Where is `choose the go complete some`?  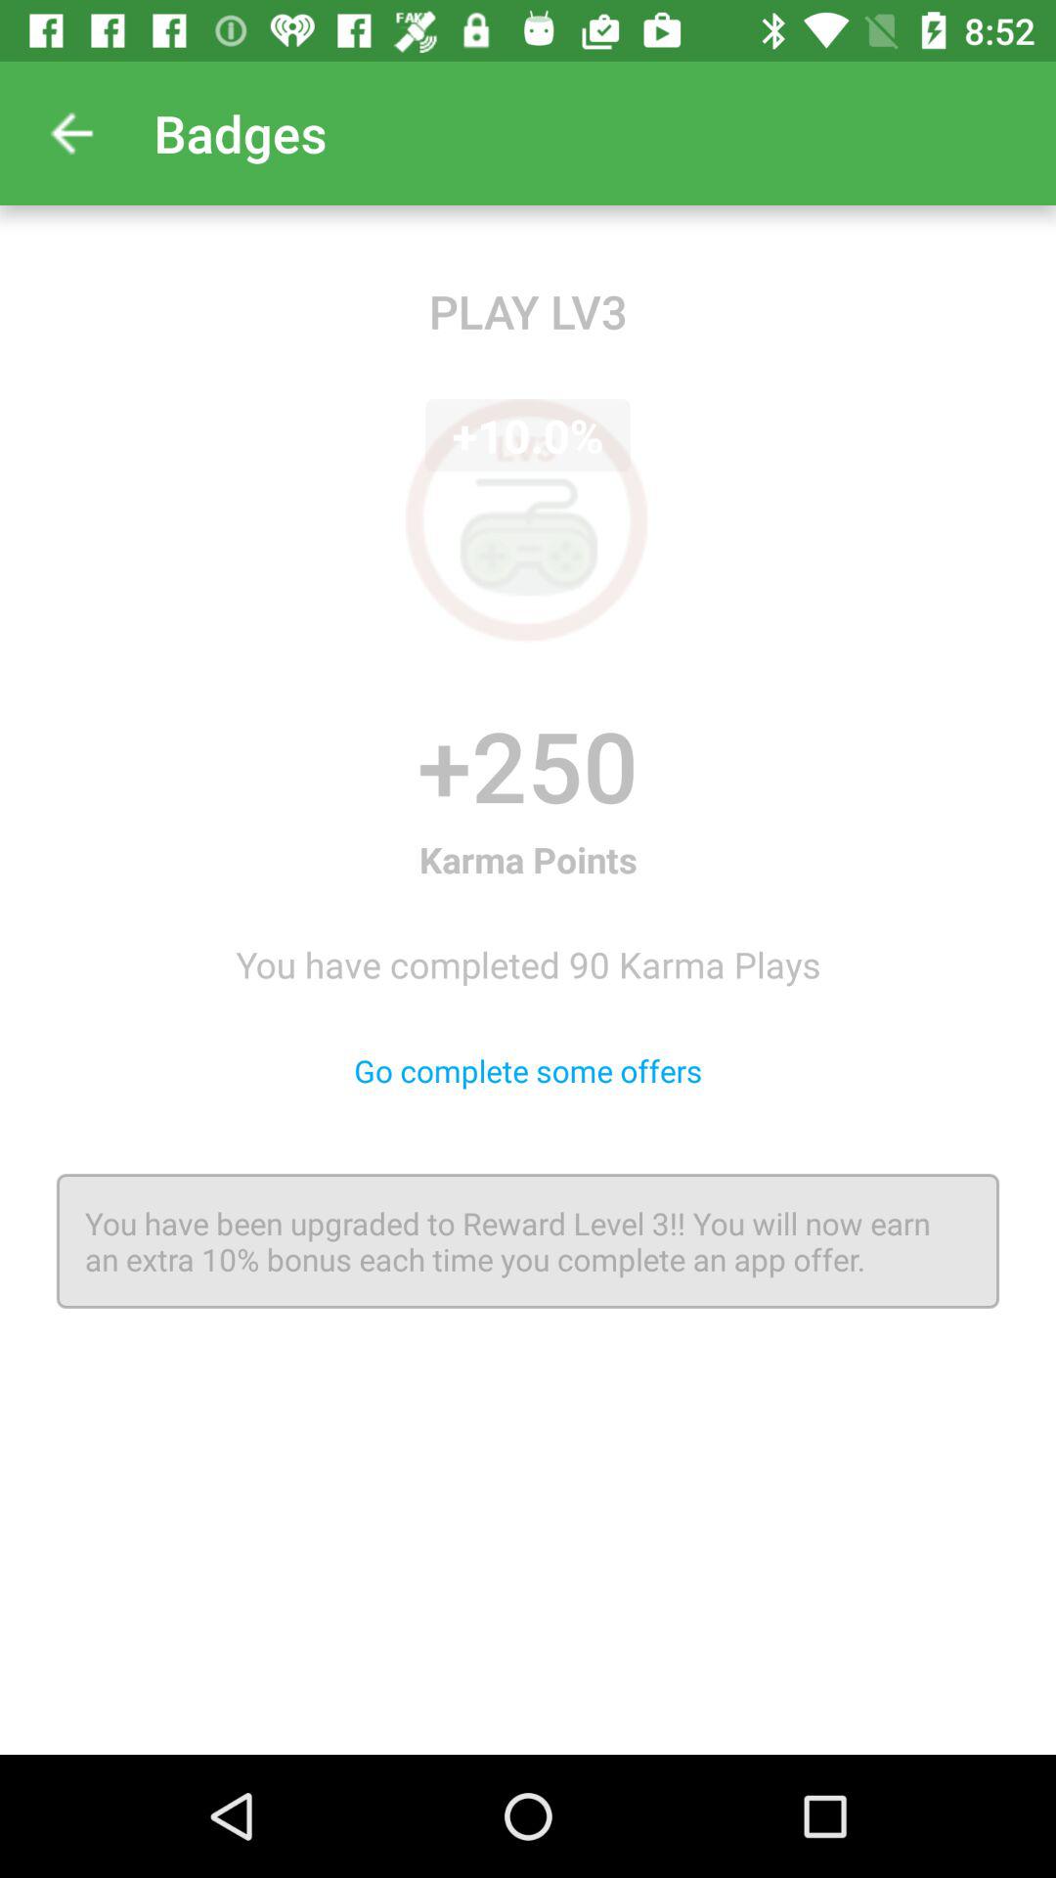 choose the go complete some is located at coordinates (528, 1070).